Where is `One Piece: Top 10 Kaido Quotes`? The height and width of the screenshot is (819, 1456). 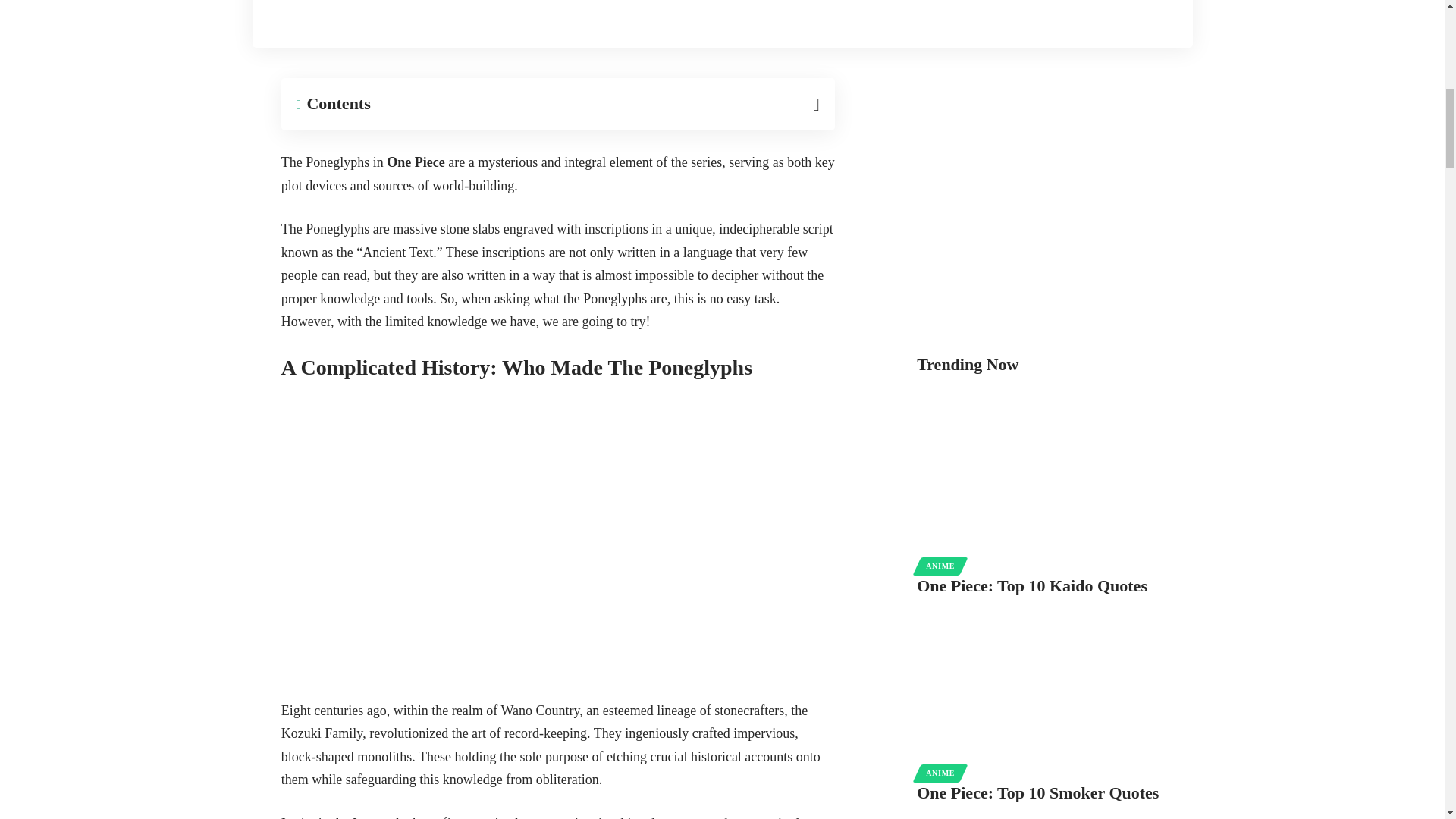 One Piece: Top 10 Kaido Quotes is located at coordinates (1042, 472).